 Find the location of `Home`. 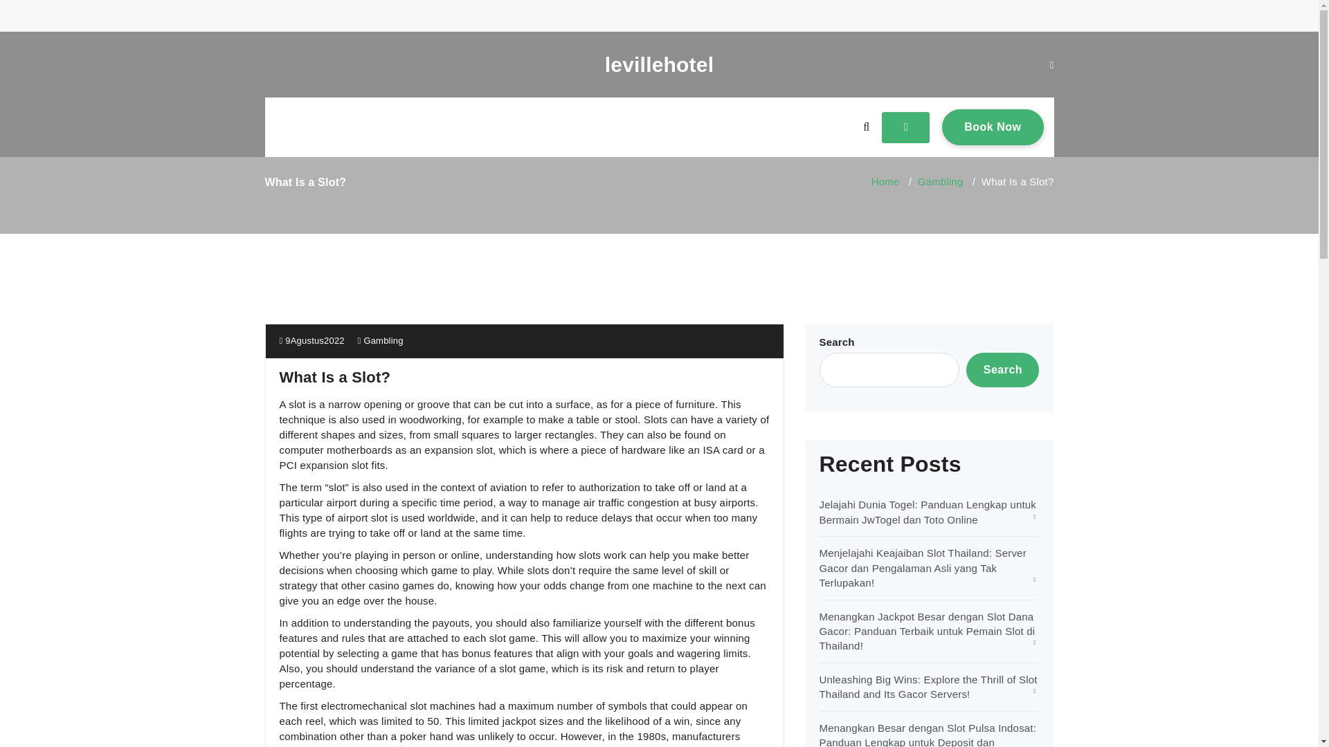

Home is located at coordinates (993, 127).